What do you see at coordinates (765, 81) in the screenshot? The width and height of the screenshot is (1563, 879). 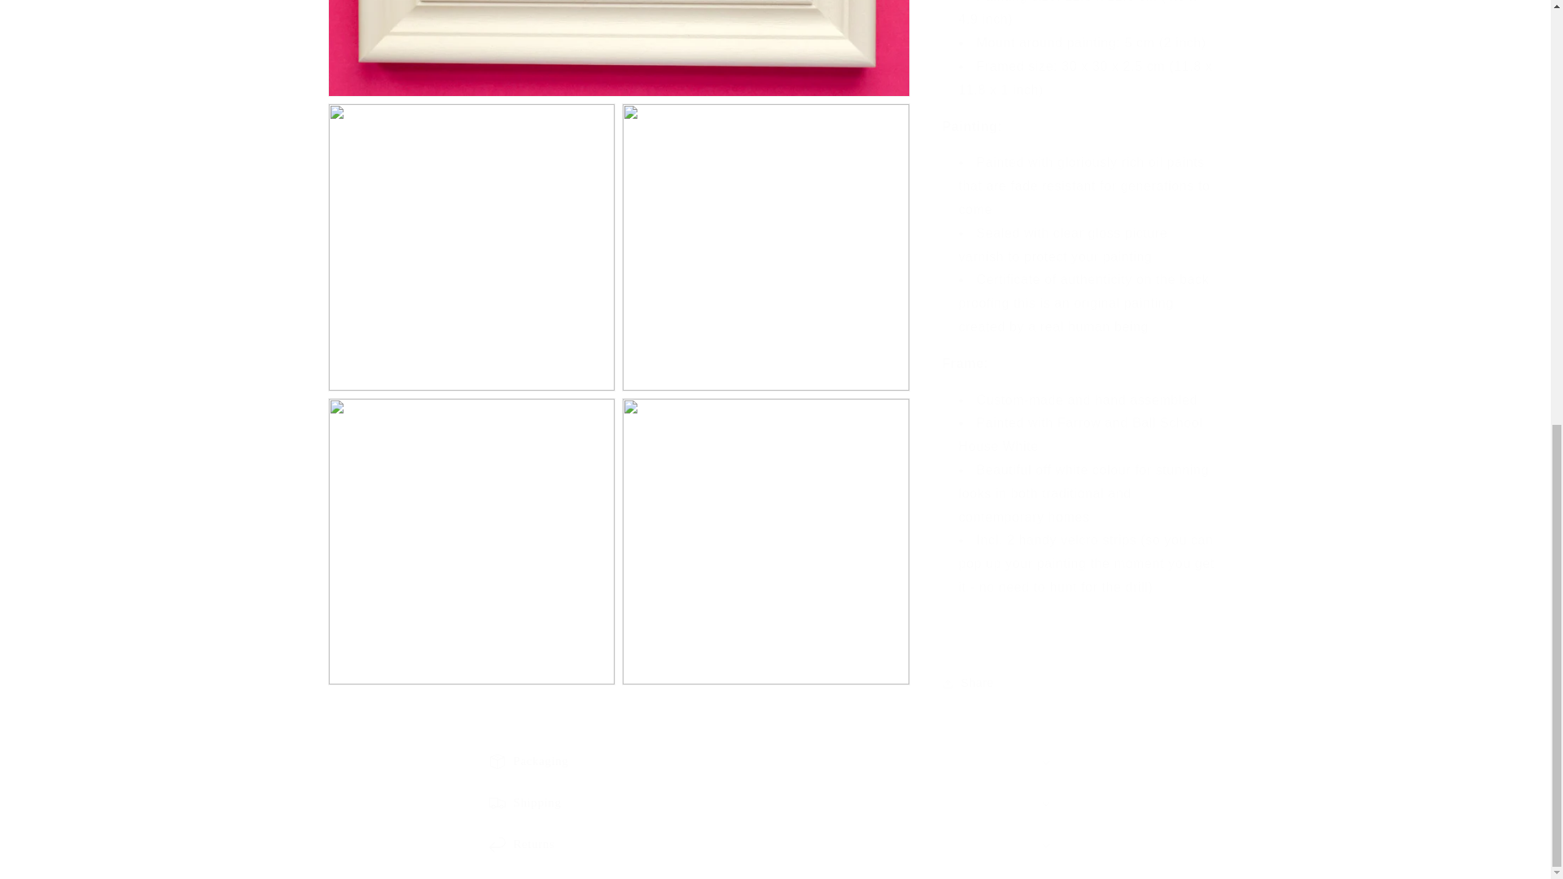 I see `Open media 5 in modal` at bounding box center [765, 81].